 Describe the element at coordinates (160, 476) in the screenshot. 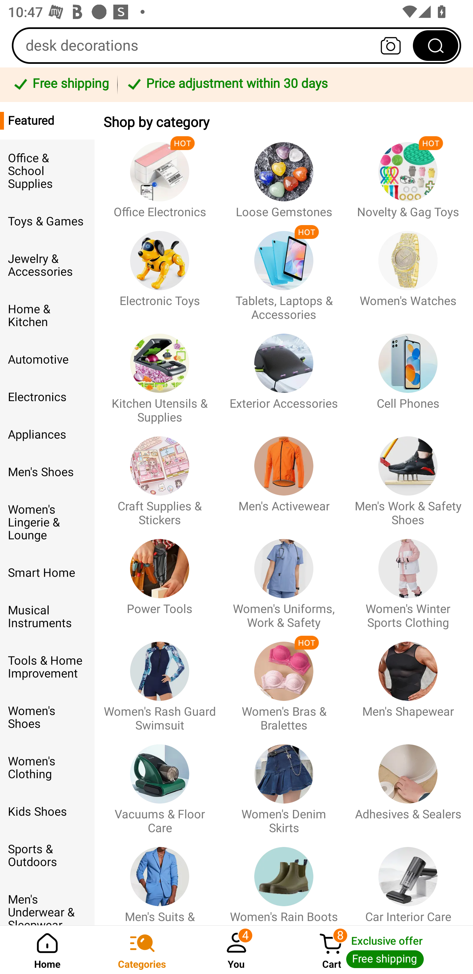

I see `Craft Supplies & Stickers` at that location.